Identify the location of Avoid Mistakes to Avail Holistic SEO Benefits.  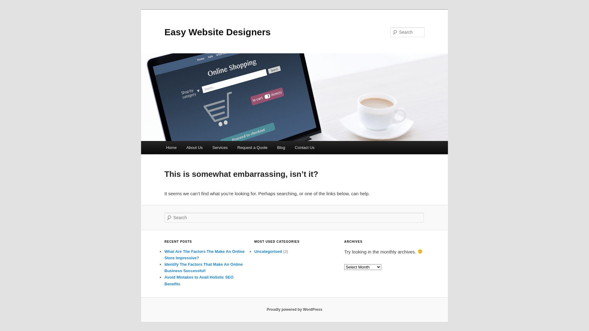
(199, 280).